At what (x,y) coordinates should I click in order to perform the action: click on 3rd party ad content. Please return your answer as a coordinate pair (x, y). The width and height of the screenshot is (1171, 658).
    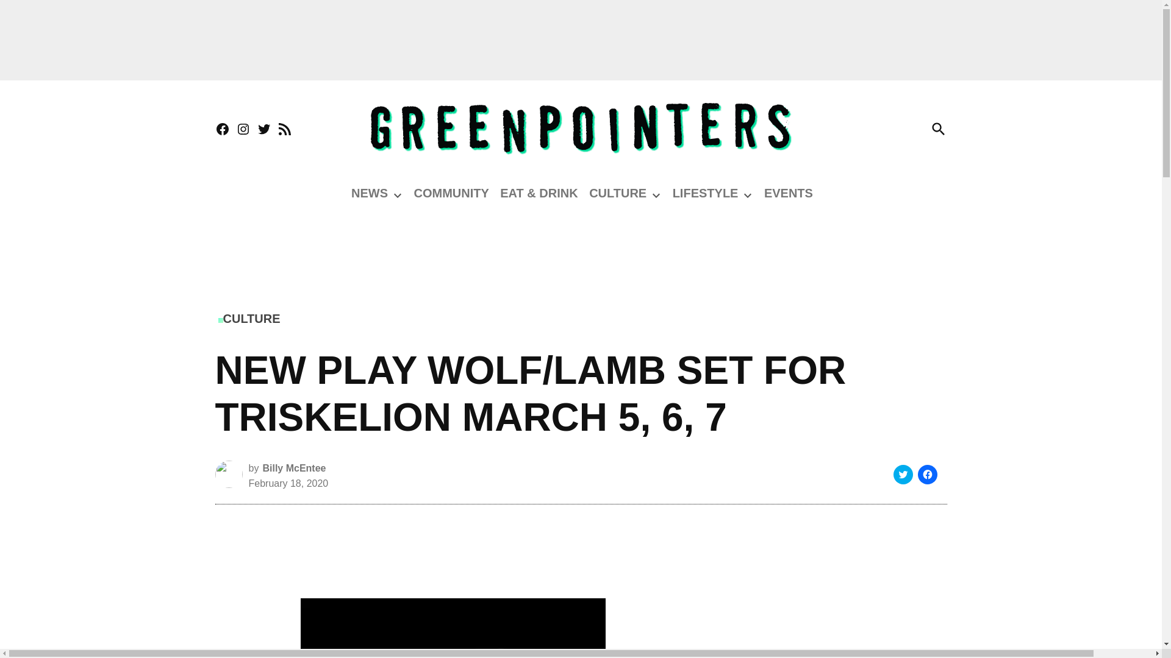
    Looking at the image, I should click on (837, 601).